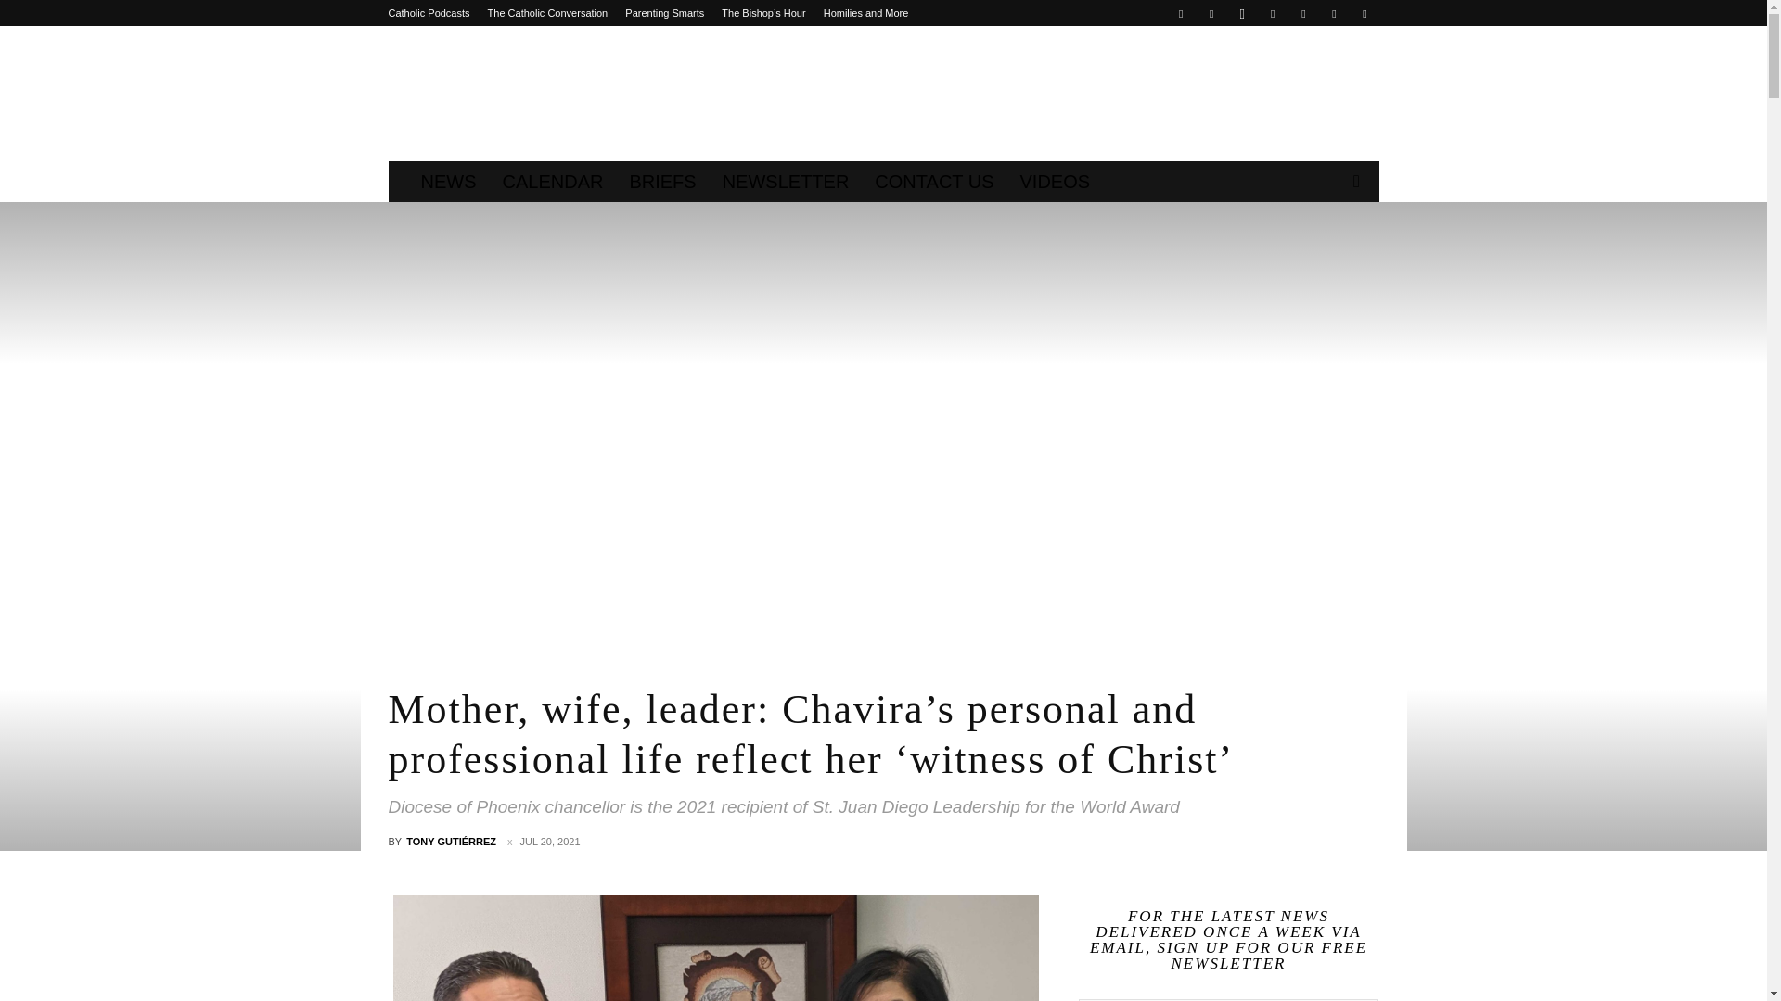  I want to click on Homilies and More, so click(865, 13).